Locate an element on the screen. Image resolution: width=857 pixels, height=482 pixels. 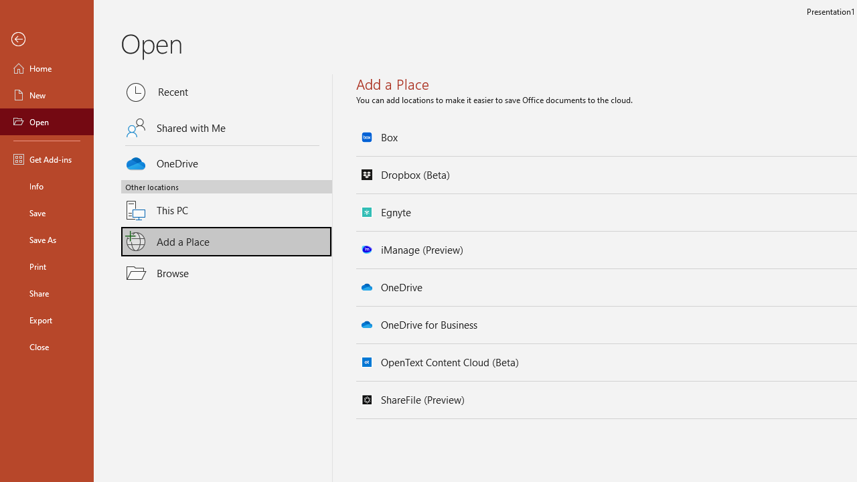
New is located at coordinates (47, 95).